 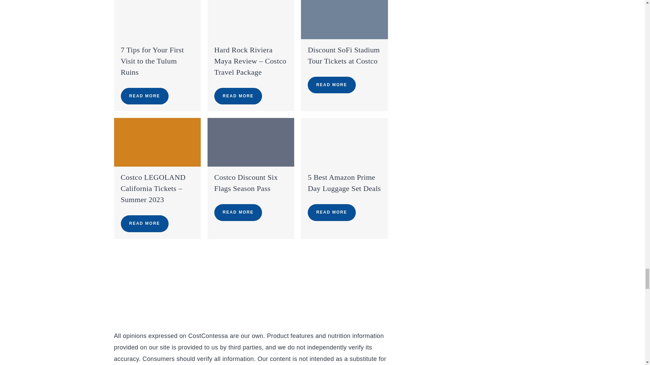 What do you see at coordinates (251, 142) in the screenshot?
I see `Costco Universal Studios Hollywood Tickets - 2023 9` at bounding box center [251, 142].